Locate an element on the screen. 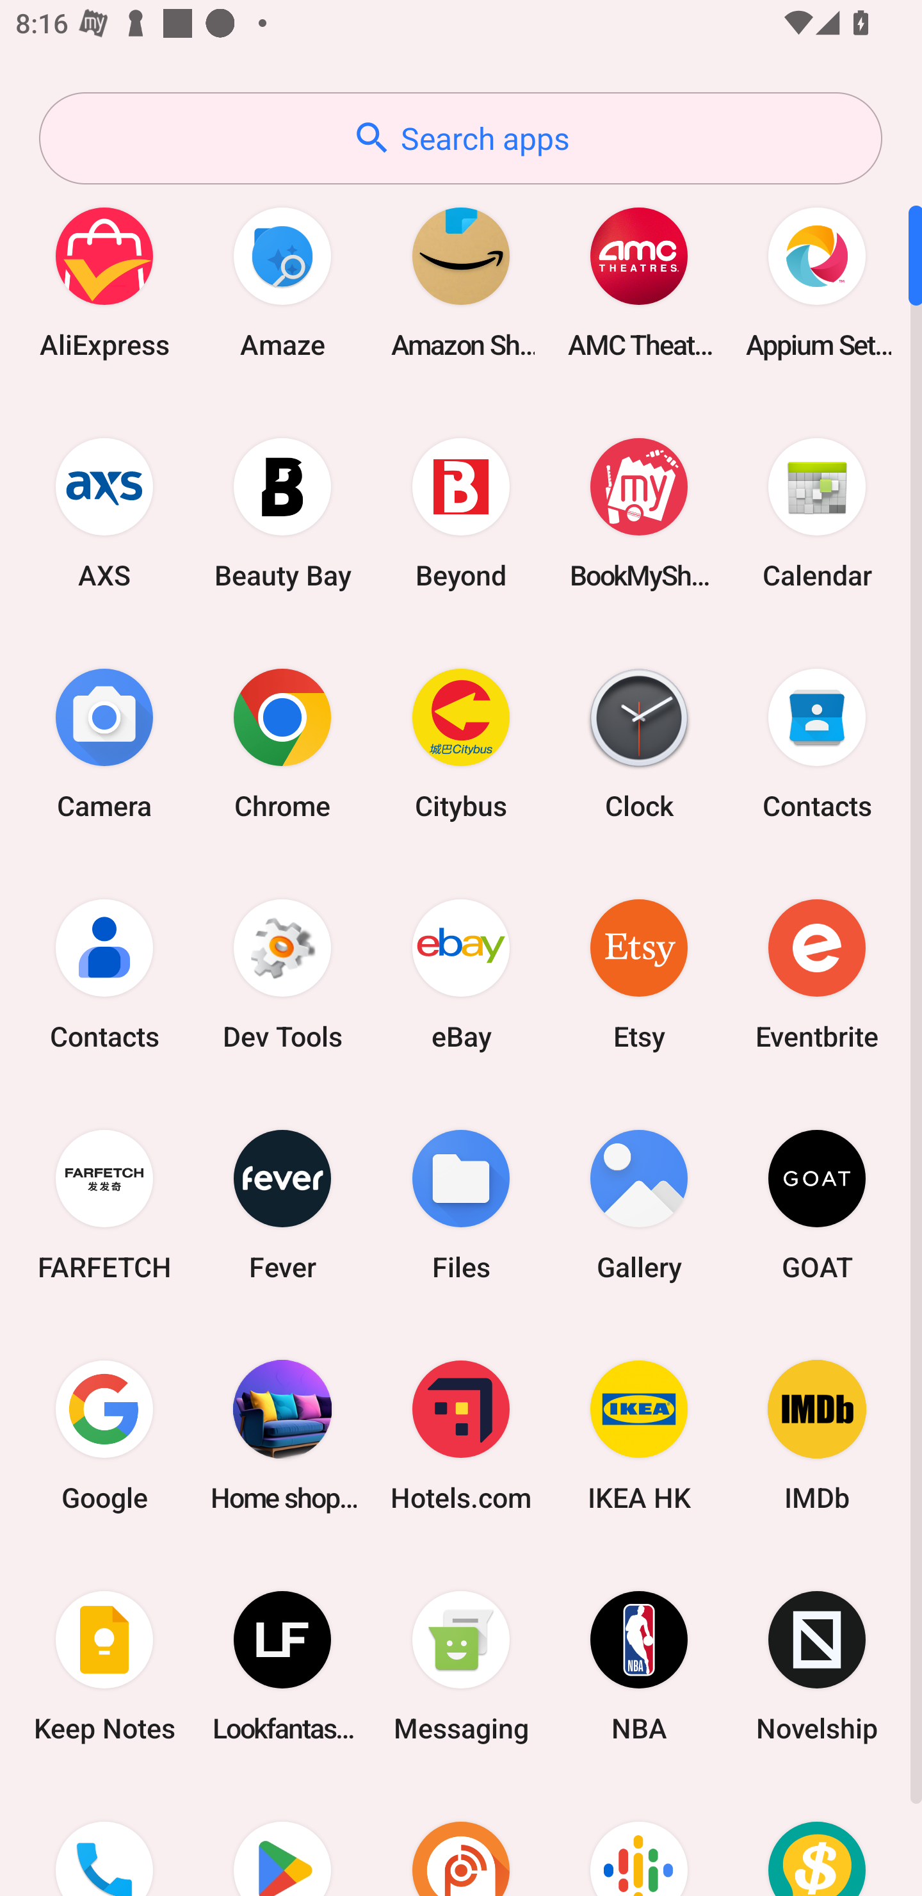 Image resolution: width=922 pixels, height=1896 pixels. Beyond is located at coordinates (461, 512).